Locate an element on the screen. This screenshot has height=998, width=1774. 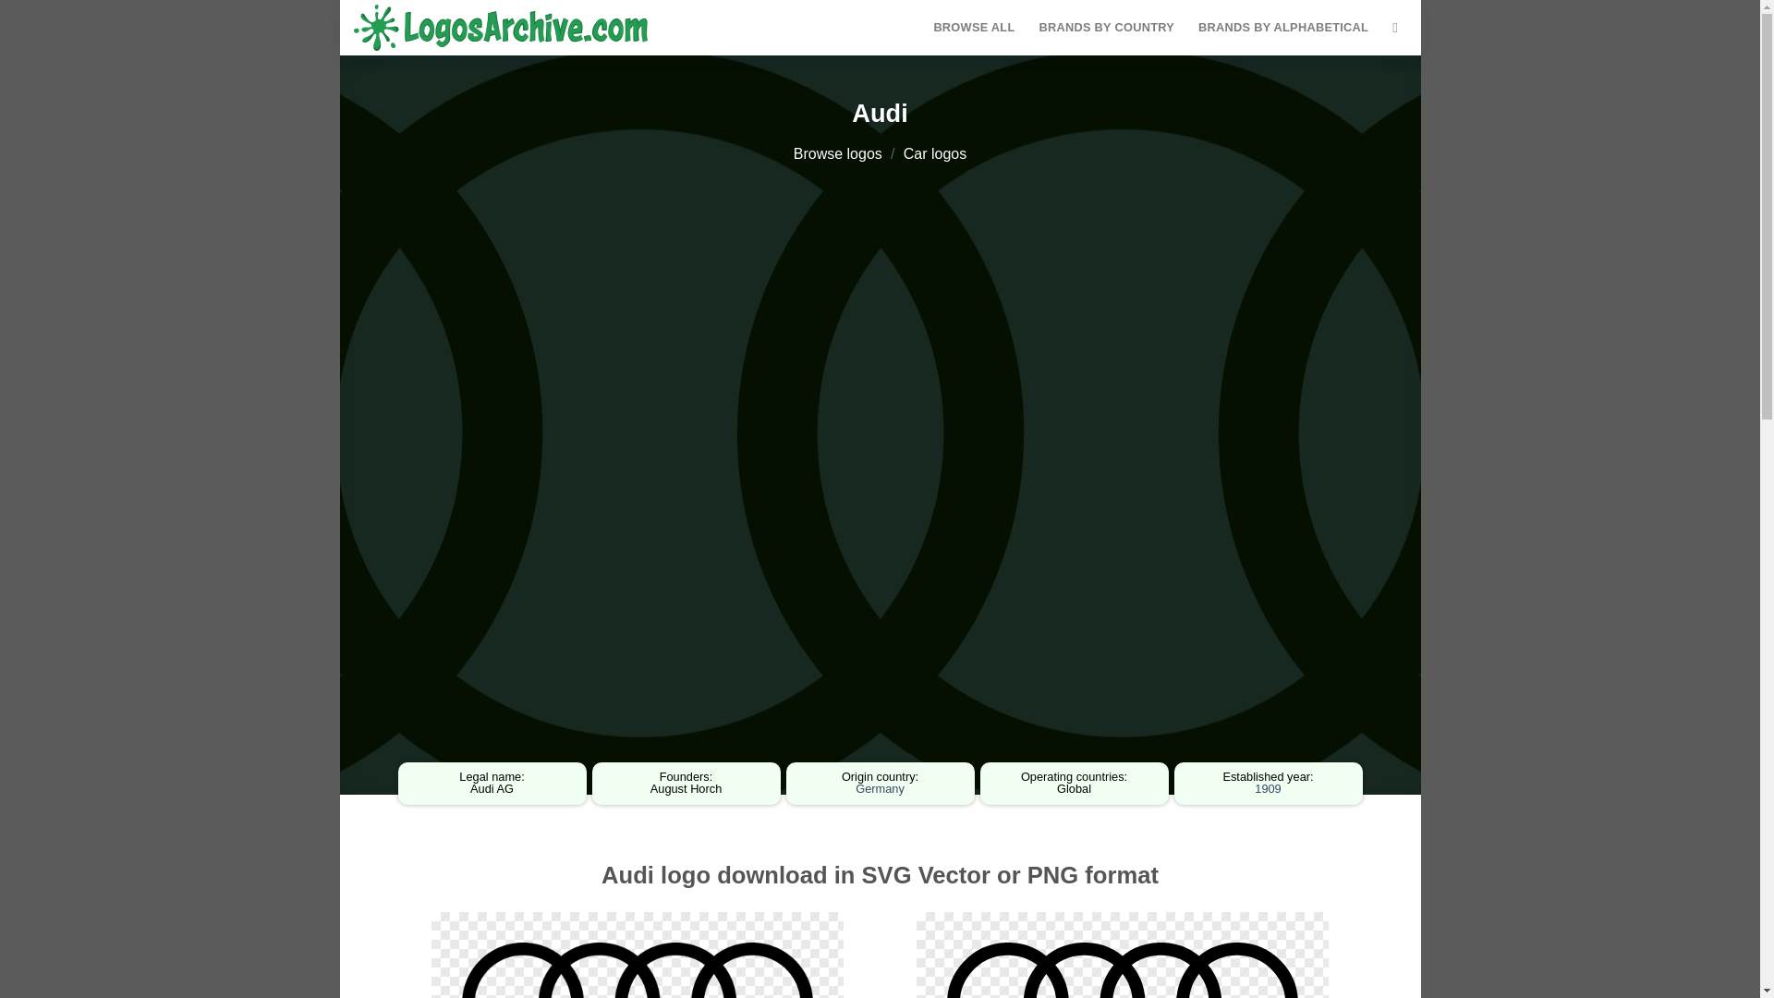
BROWSE ALL is located at coordinates (974, 27).